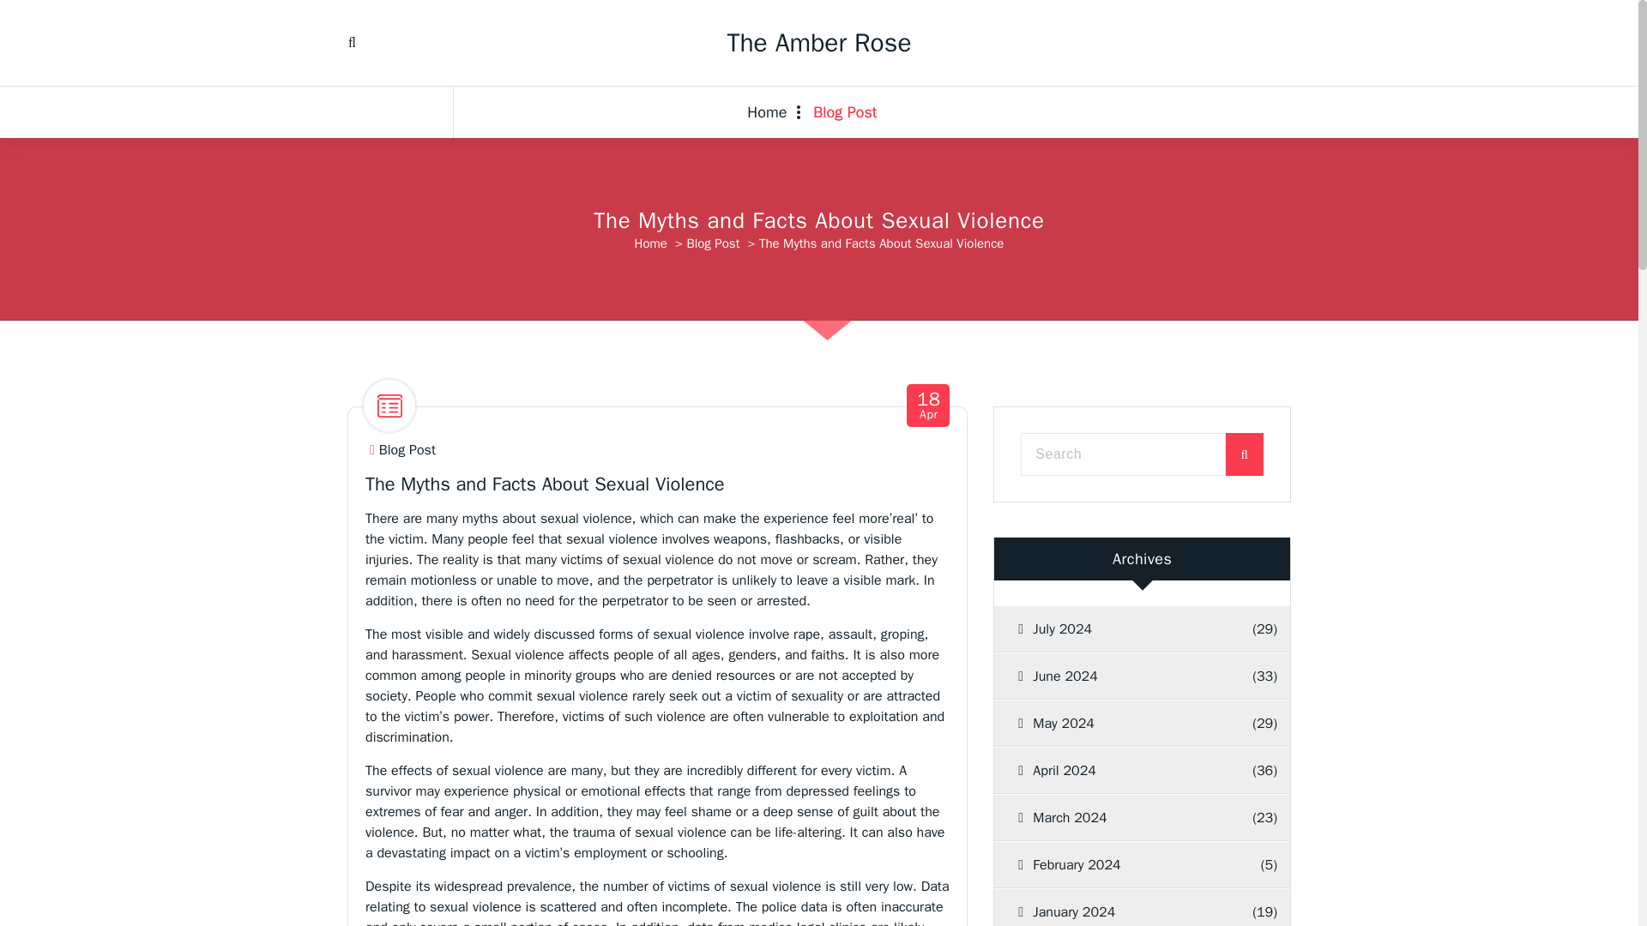  Describe the element at coordinates (1121, 723) in the screenshot. I see `May 2024` at that location.